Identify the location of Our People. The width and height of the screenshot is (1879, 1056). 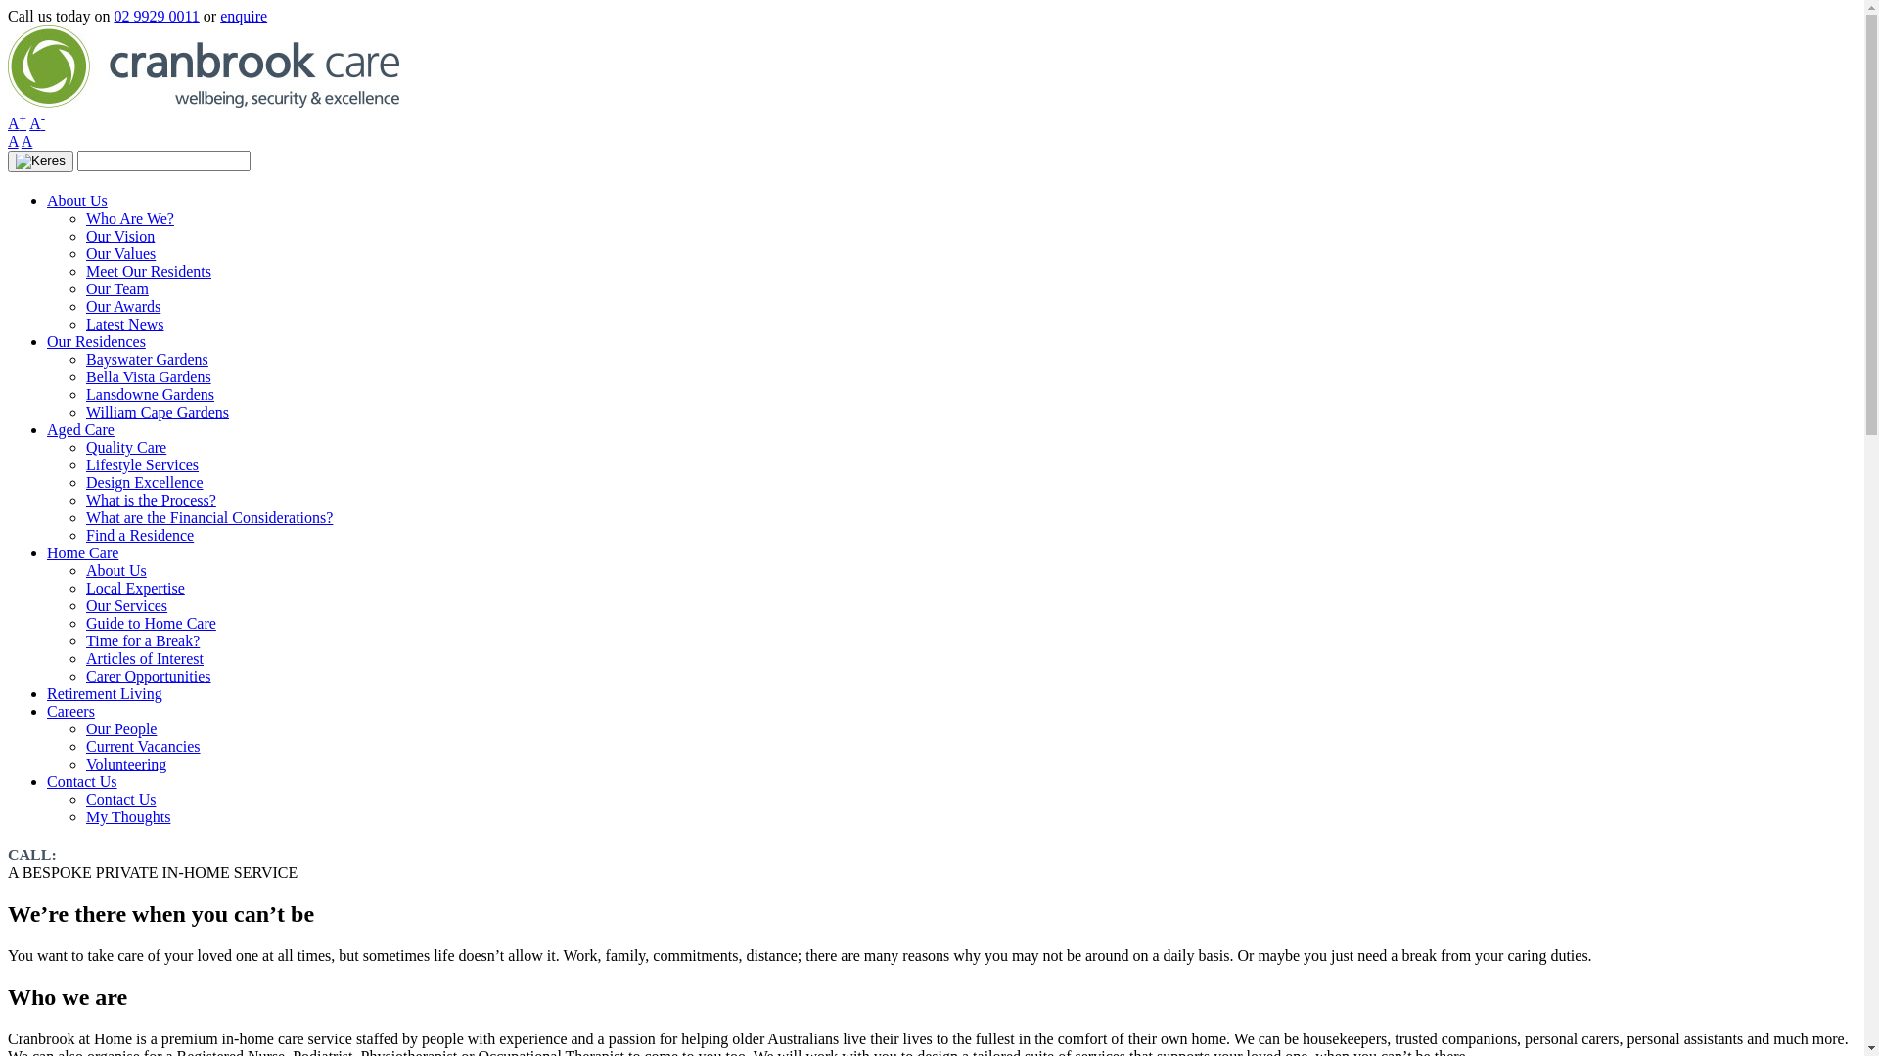
(121, 729).